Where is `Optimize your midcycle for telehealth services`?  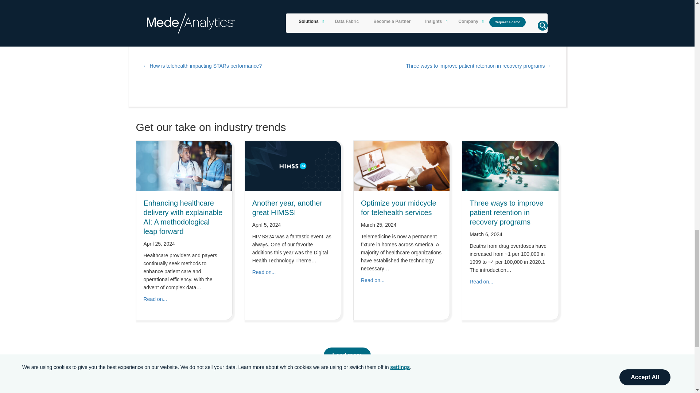 Optimize your midcycle for telehealth services is located at coordinates (398, 207).